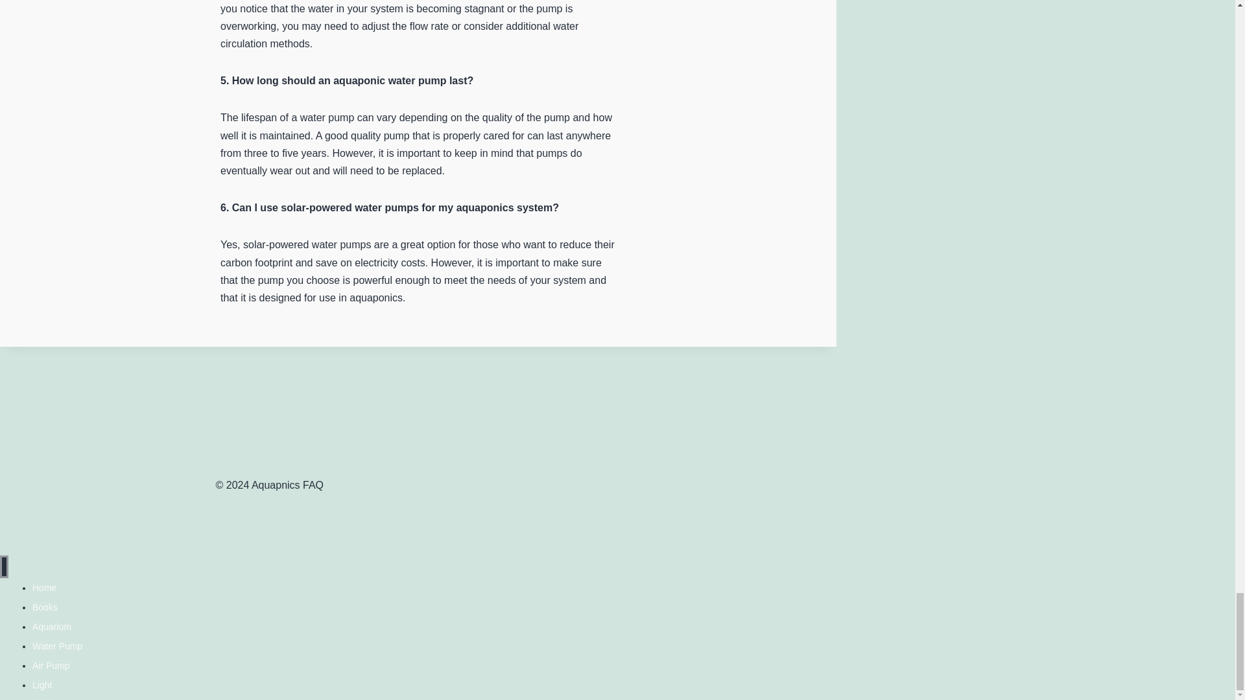 The image size is (1245, 700). What do you see at coordinates (57, 646) in the screenshot?
I see `Water Pump` at bounding box center [57, 646].